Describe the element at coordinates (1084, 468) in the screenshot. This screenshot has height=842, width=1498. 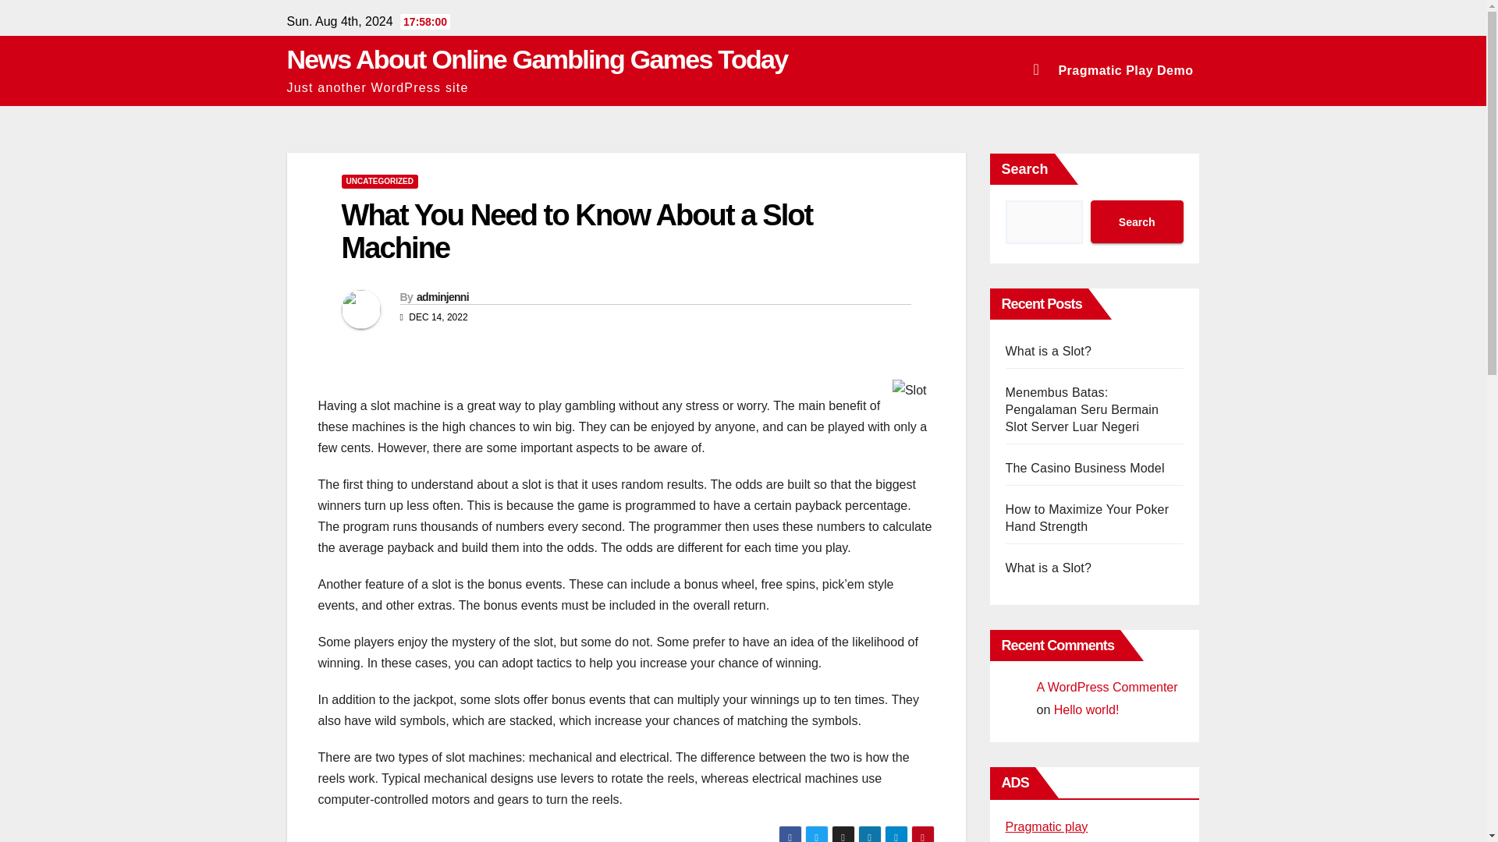
I see `The Casino Business Model` at that location.